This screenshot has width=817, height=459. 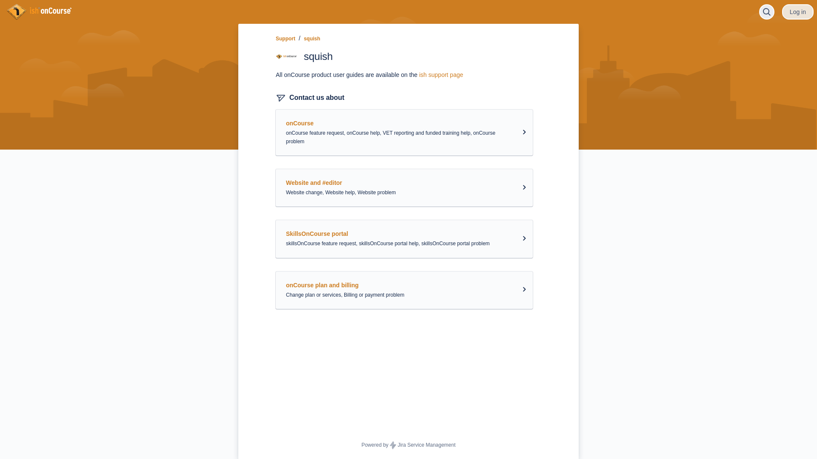 I want to click on Powered by Jira Service Management, so click(x=408, y=445).